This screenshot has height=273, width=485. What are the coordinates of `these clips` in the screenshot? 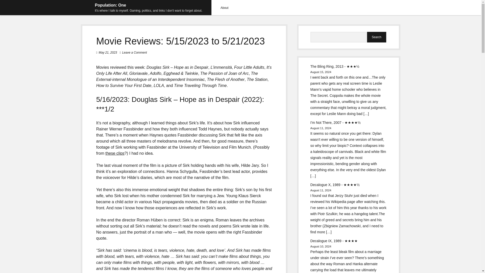 It's located at (115, 153).